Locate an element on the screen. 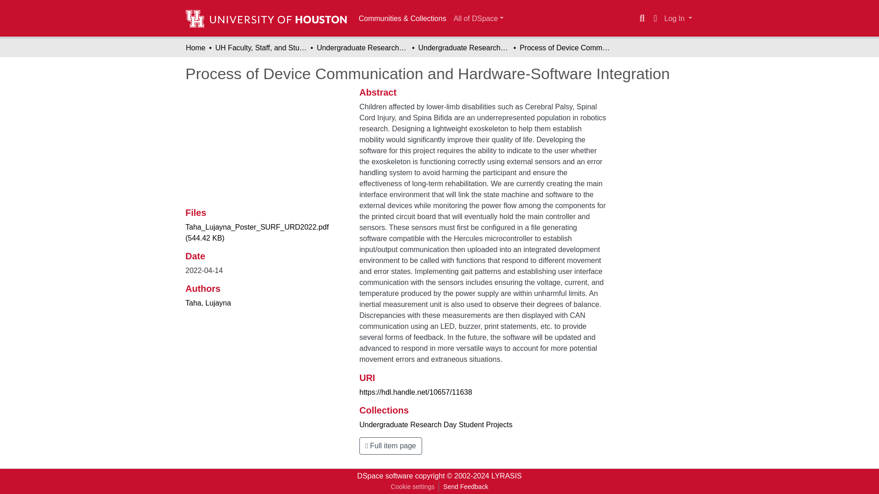 The height and width of the screenshot is (494, 879). Full item page is located at coordinates (391, 446).